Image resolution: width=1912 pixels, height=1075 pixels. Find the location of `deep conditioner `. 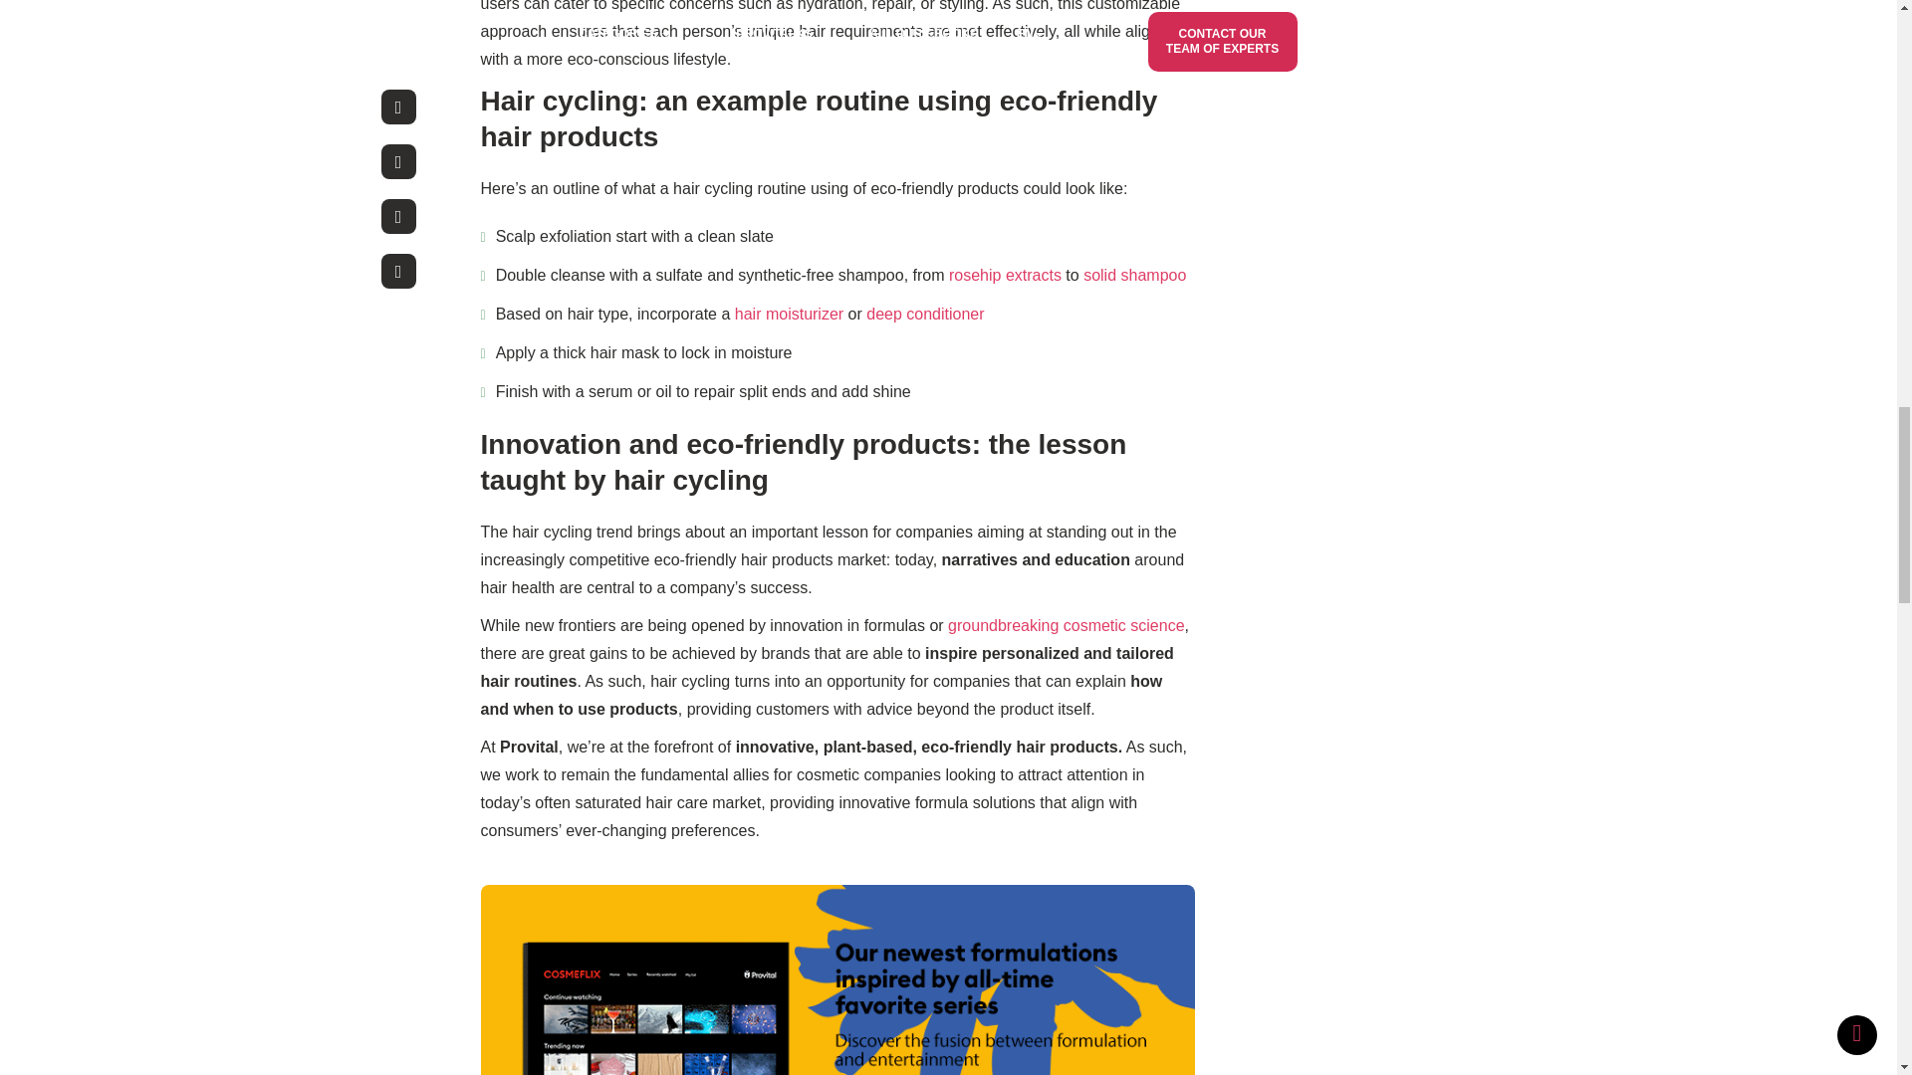

deep conditioner  is located at coordinates (926, 314).